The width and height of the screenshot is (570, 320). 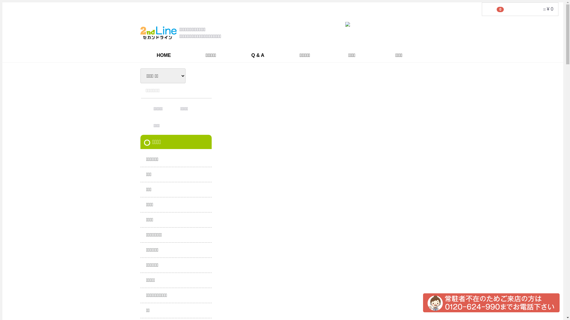 I want to click on 0, so click(x=490, y=9).